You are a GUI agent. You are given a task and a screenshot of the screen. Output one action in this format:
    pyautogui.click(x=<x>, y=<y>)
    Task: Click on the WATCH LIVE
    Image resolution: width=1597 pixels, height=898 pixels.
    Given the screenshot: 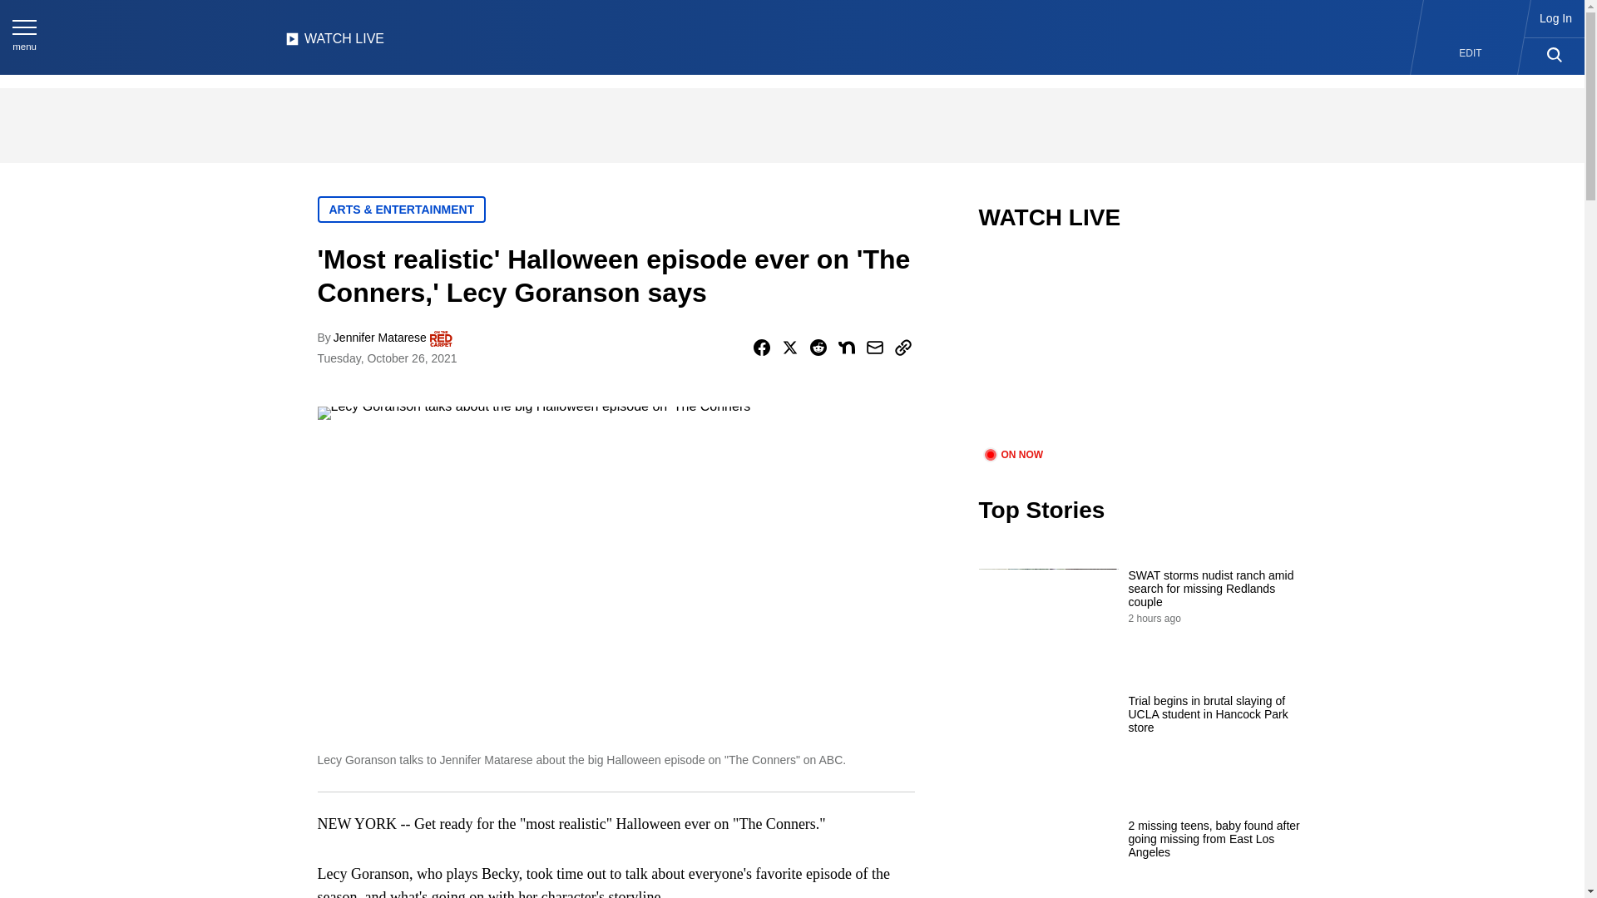 What is the action you would take?
    pyautogui.click(x=334, y=43)
    